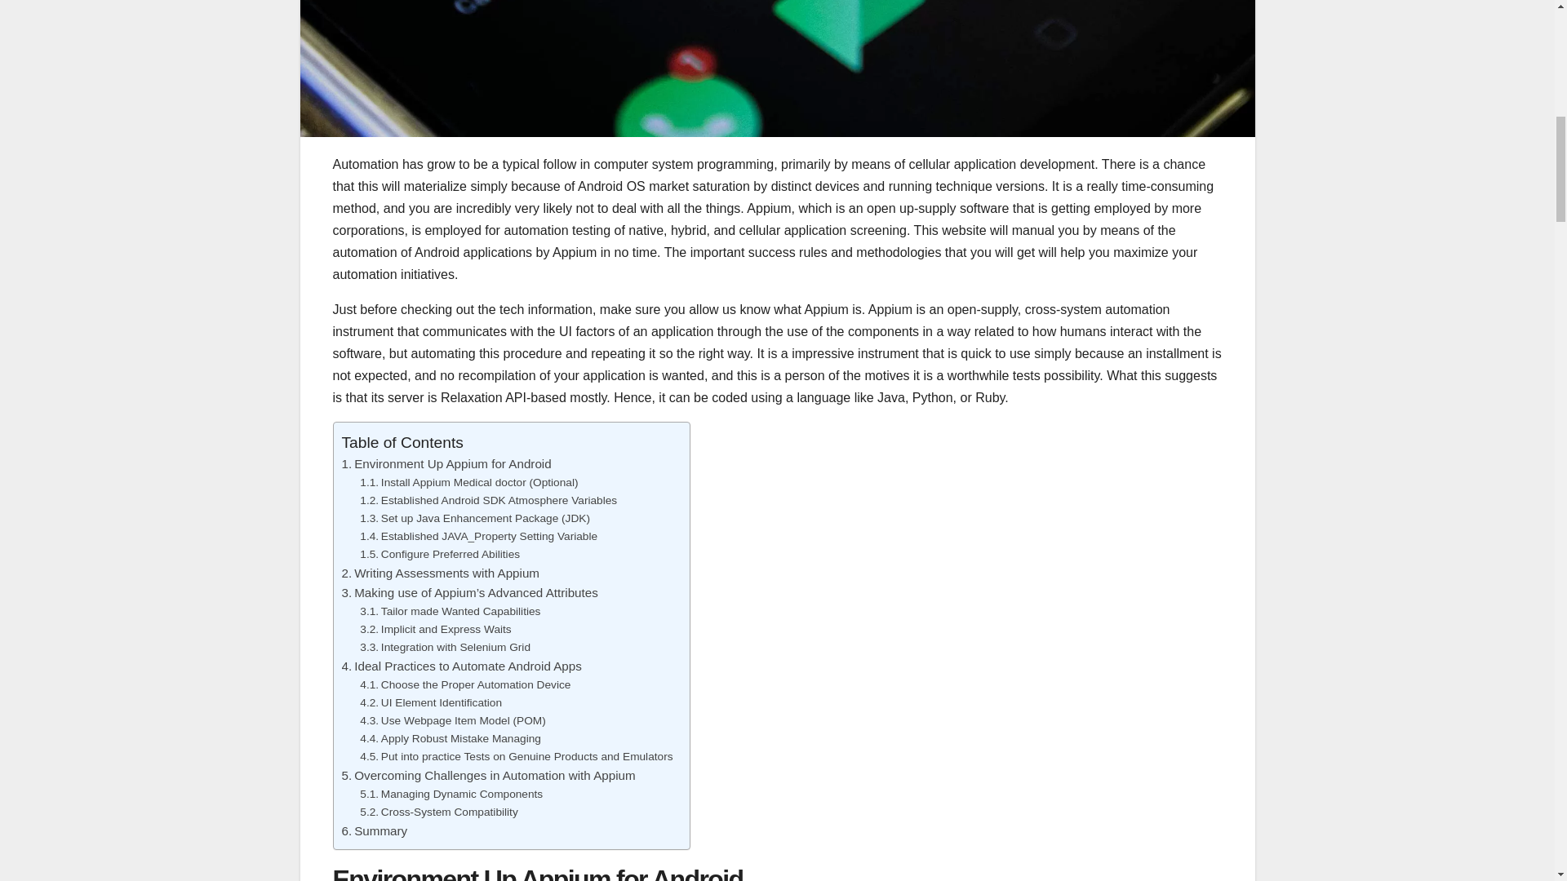 Image resolution: width=1567 pixels, height=881 pixels. What do you see at coordinates (488, 501) in the screenshot?
I see `Established Android SDK Atmosphere Variables` at bounding box center [488, 501].